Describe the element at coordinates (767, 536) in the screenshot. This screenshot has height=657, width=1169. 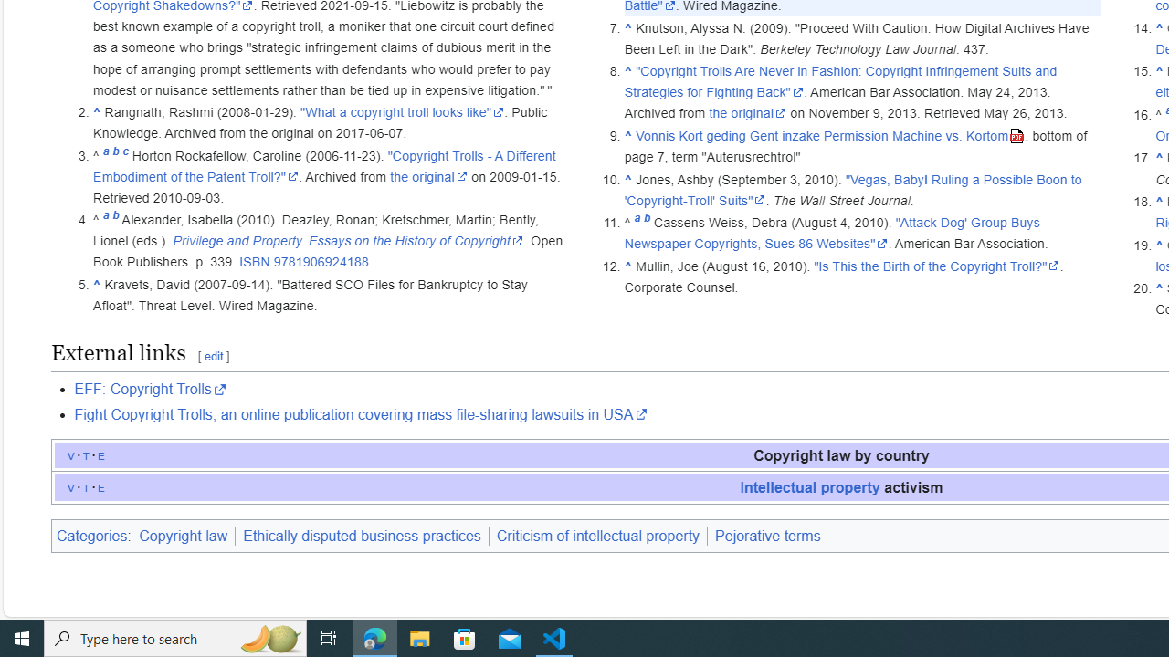
I see `Pejorative terms` at that location.